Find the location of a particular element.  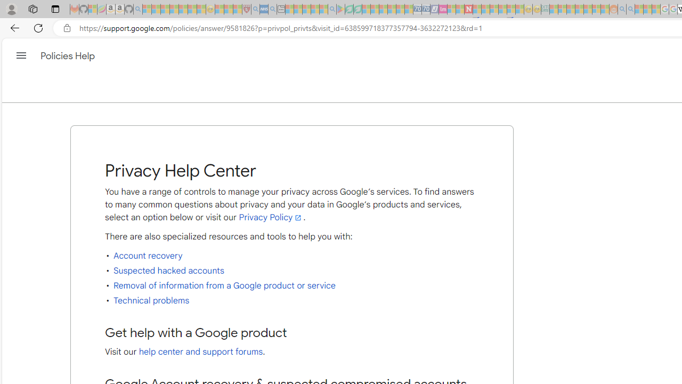

help center and support forums is located at coordinates (200, 352).